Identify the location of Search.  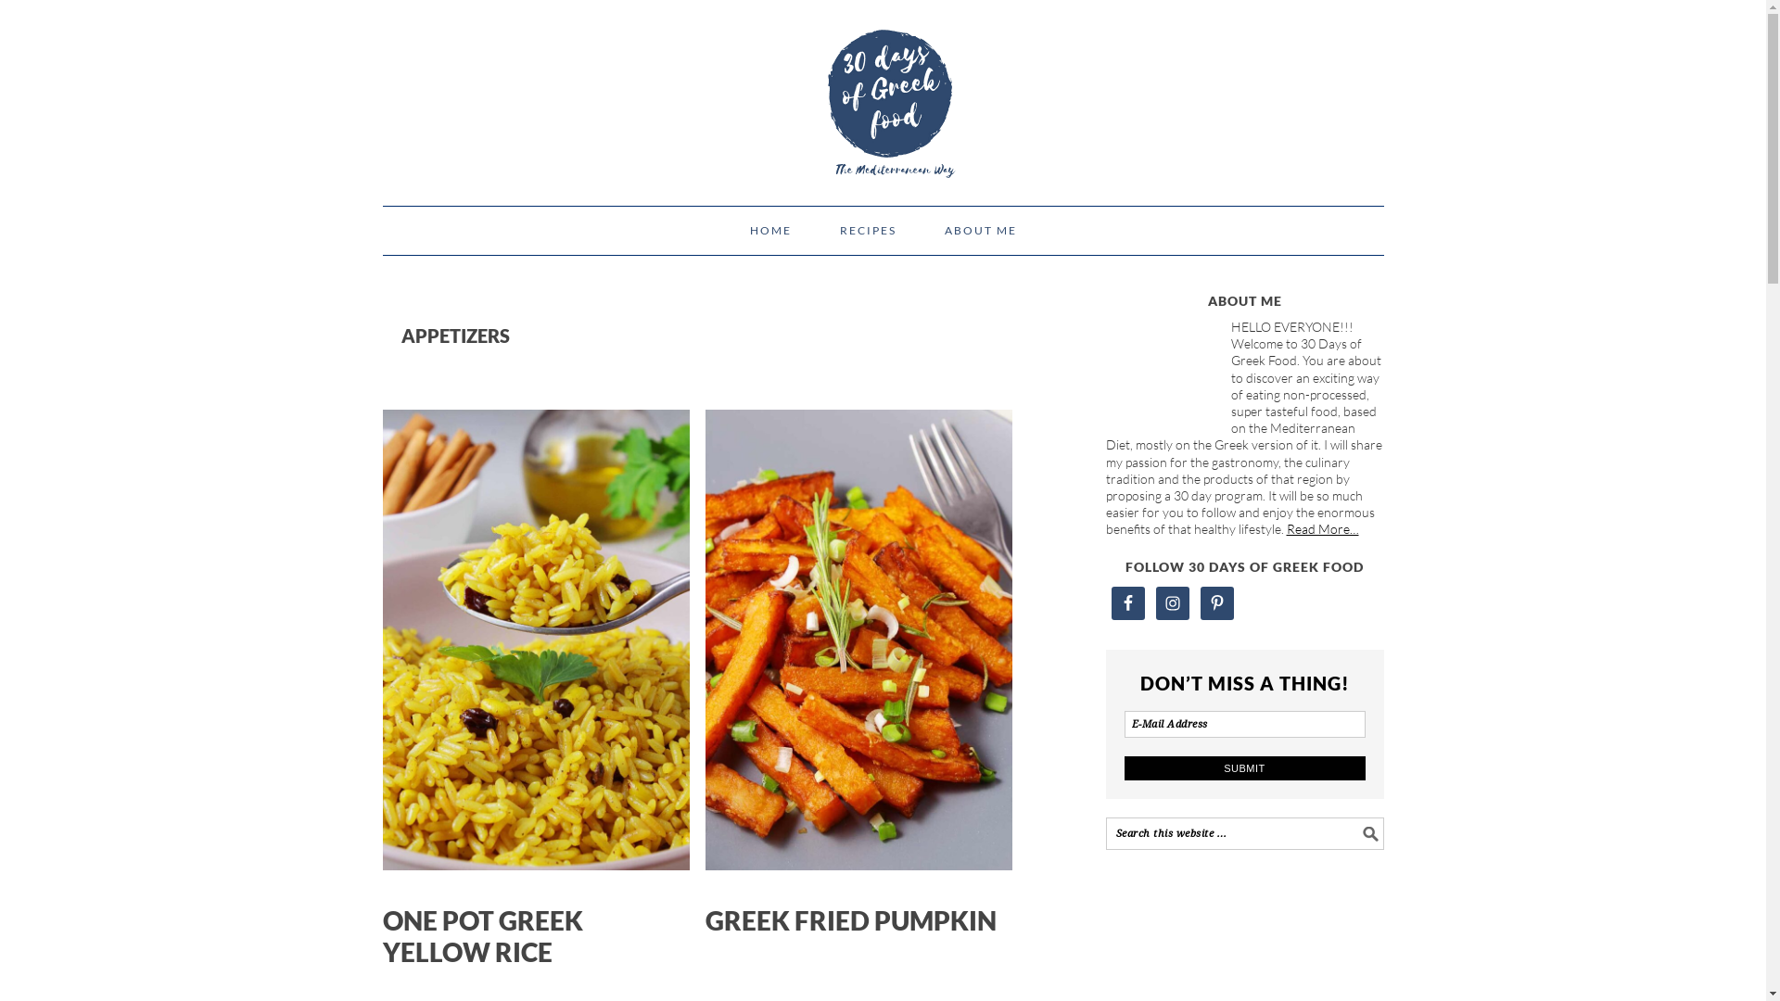
(1383, 817).